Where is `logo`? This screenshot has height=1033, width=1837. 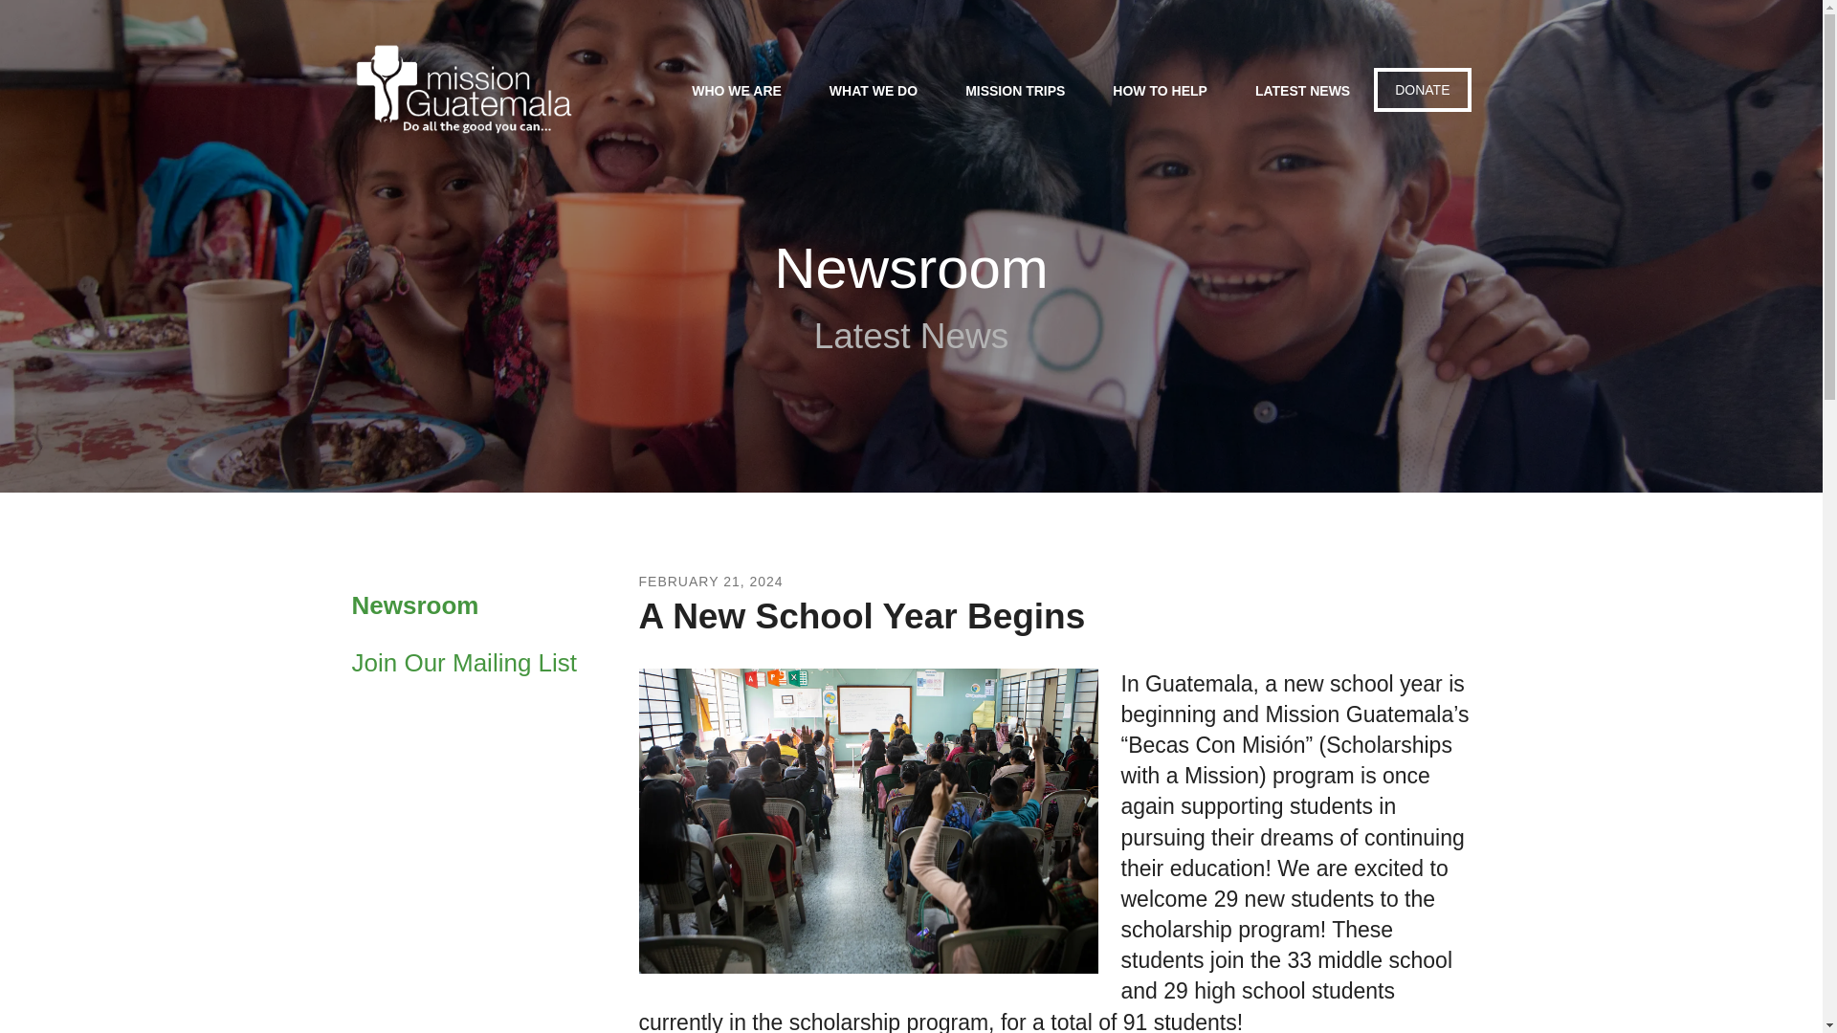 logo is located at coordinates (464, 90).